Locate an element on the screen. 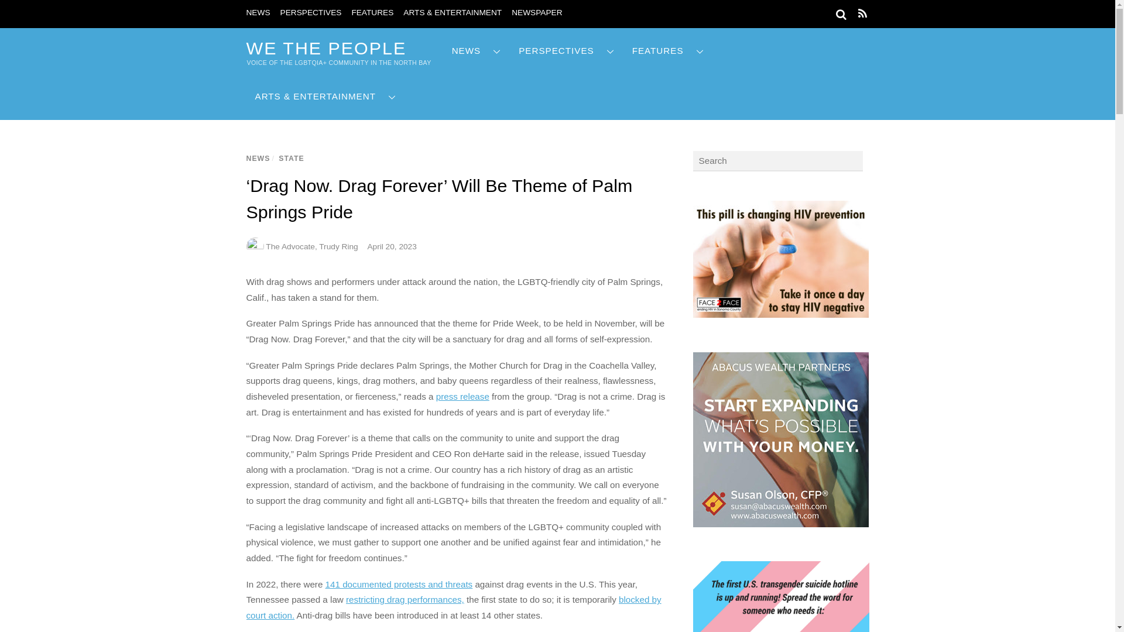 This screenshot has width=1124, height=632. NEWS is located at coordinates (258, 13).